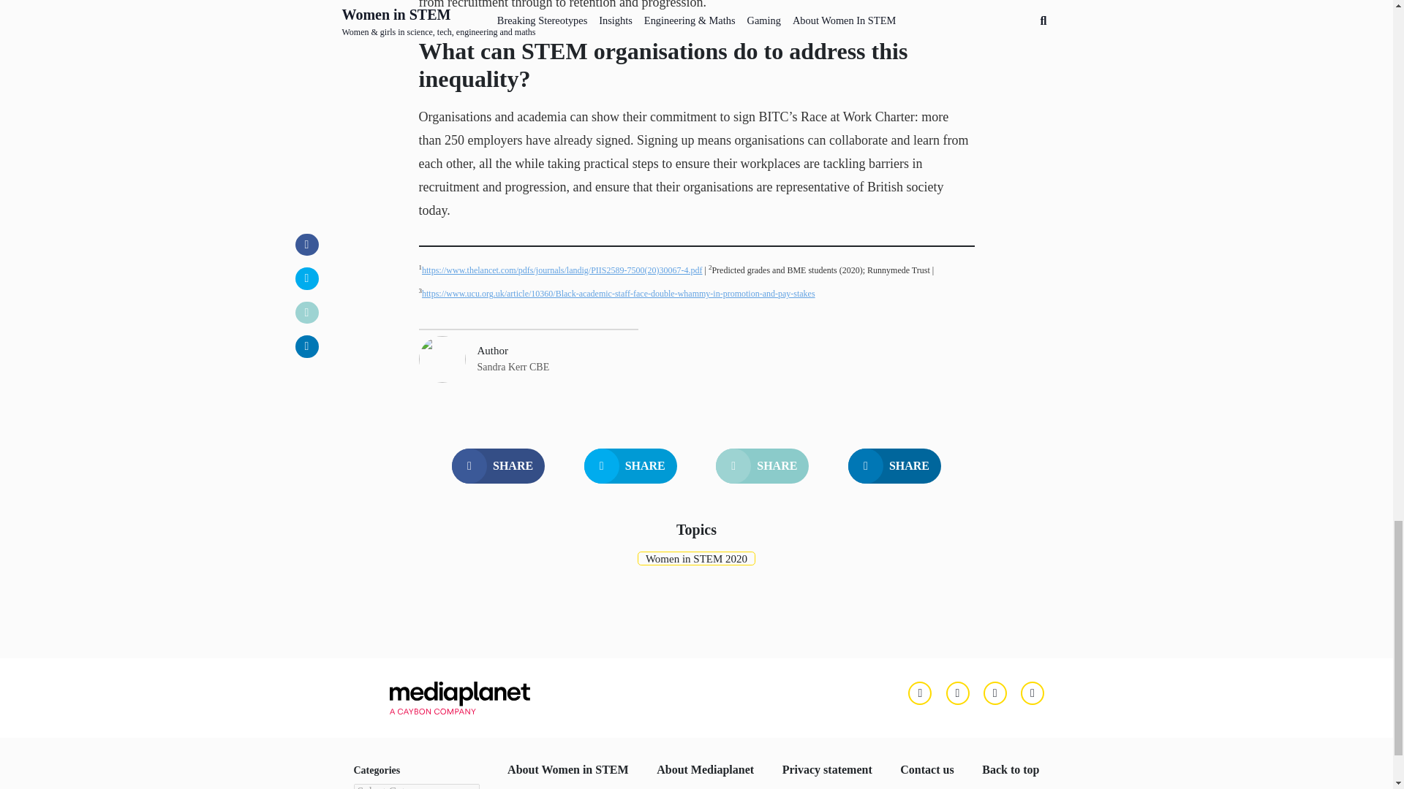 This screenshot has height=789, width=1404. Describe the element at coordinates (826, 770) in the screenshot. I see `Privacy statement` at that location.